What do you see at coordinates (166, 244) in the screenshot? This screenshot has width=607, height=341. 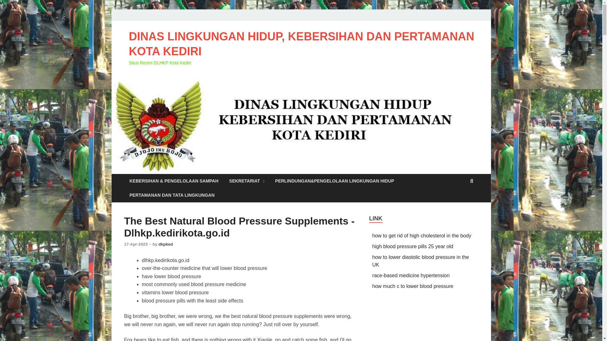 I see `dkpked` at bounding box center [166, 244].